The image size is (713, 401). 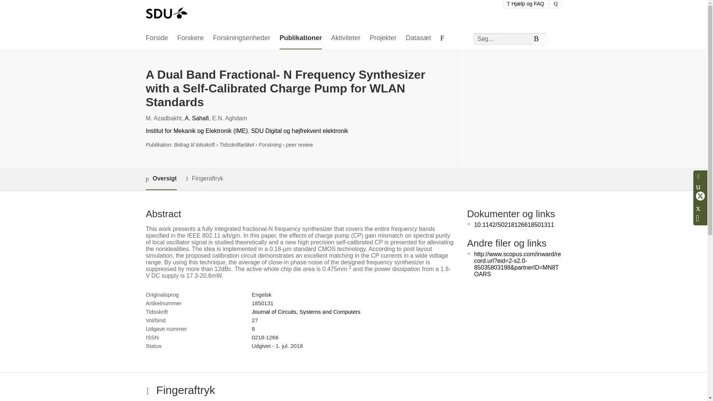 What do you see at coordinates (156, 38) in the screenshot?
I see `Forside` at bounding box center [156, 38].